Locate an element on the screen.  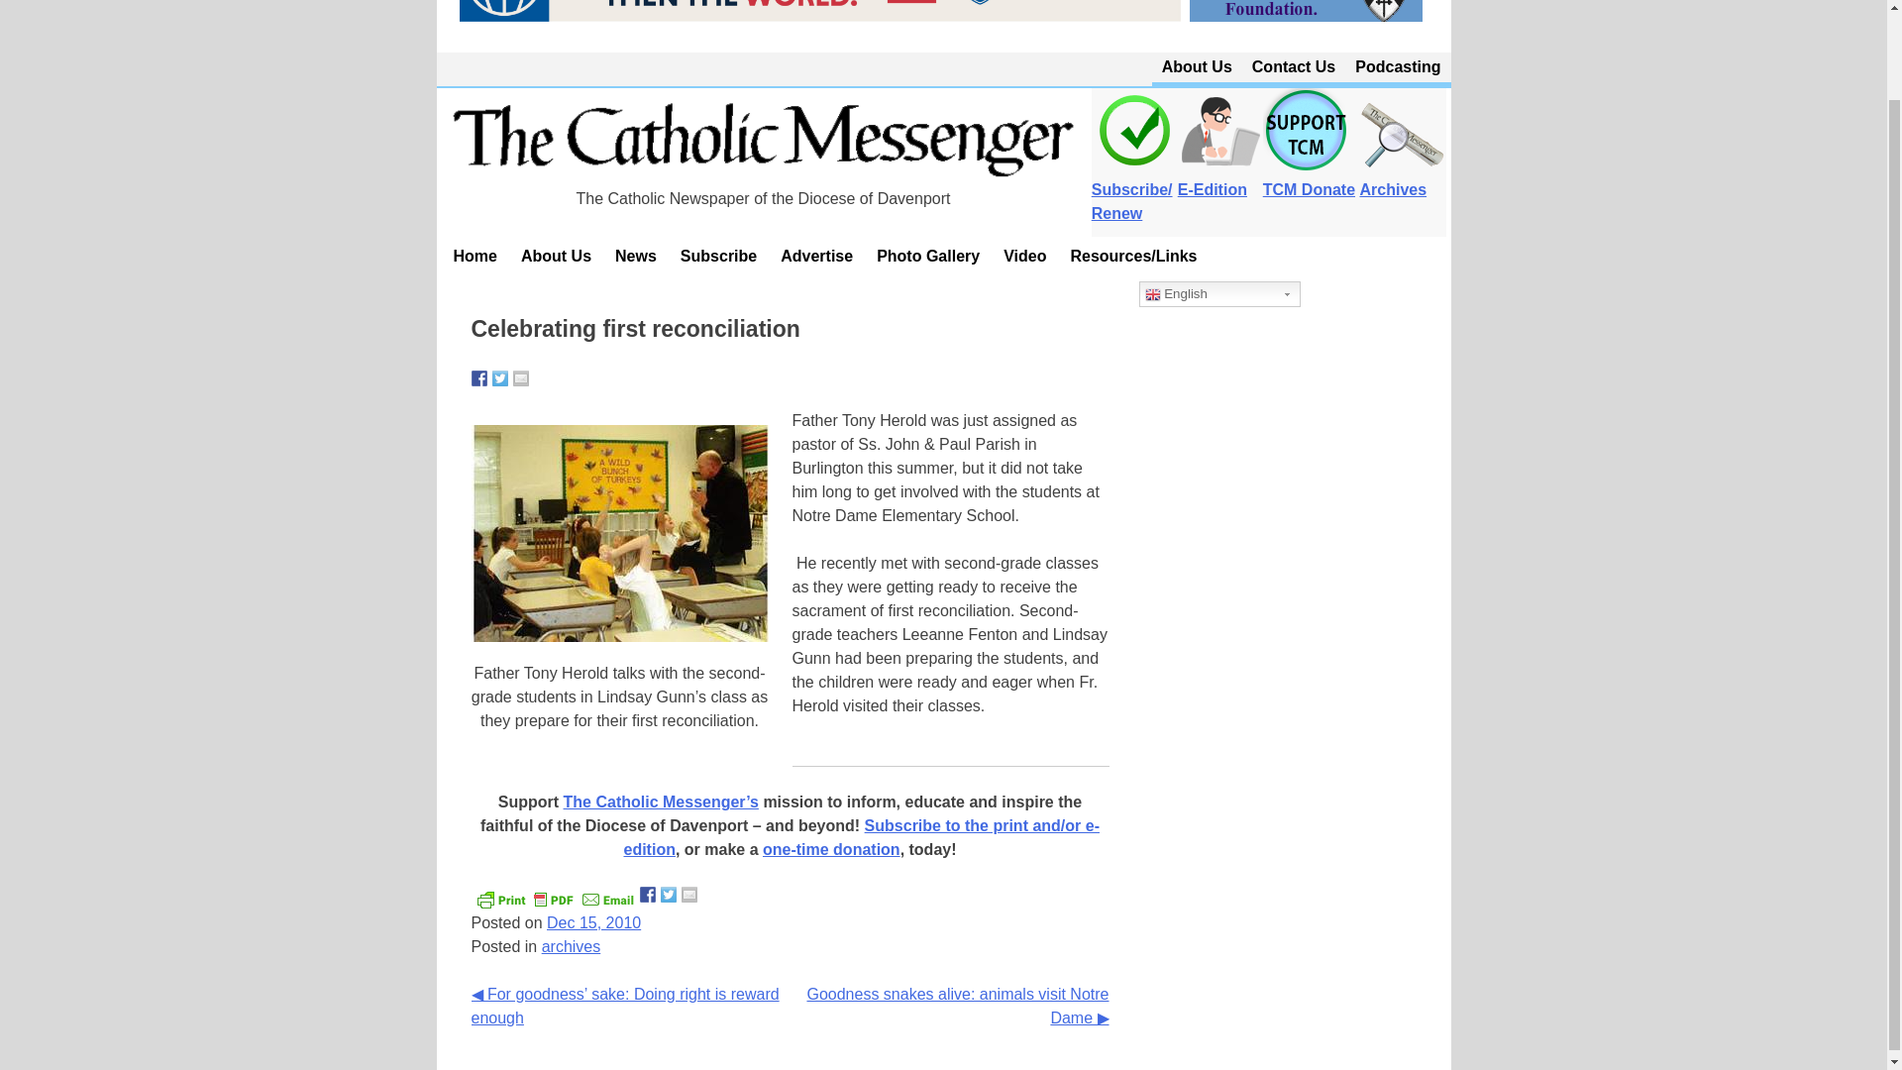
News is located at coordinates (636, 257).